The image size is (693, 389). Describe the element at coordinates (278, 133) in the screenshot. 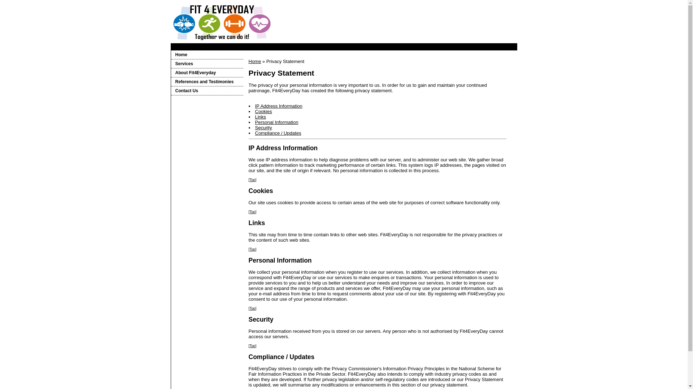

I see `Compliance / Updates` at that location.